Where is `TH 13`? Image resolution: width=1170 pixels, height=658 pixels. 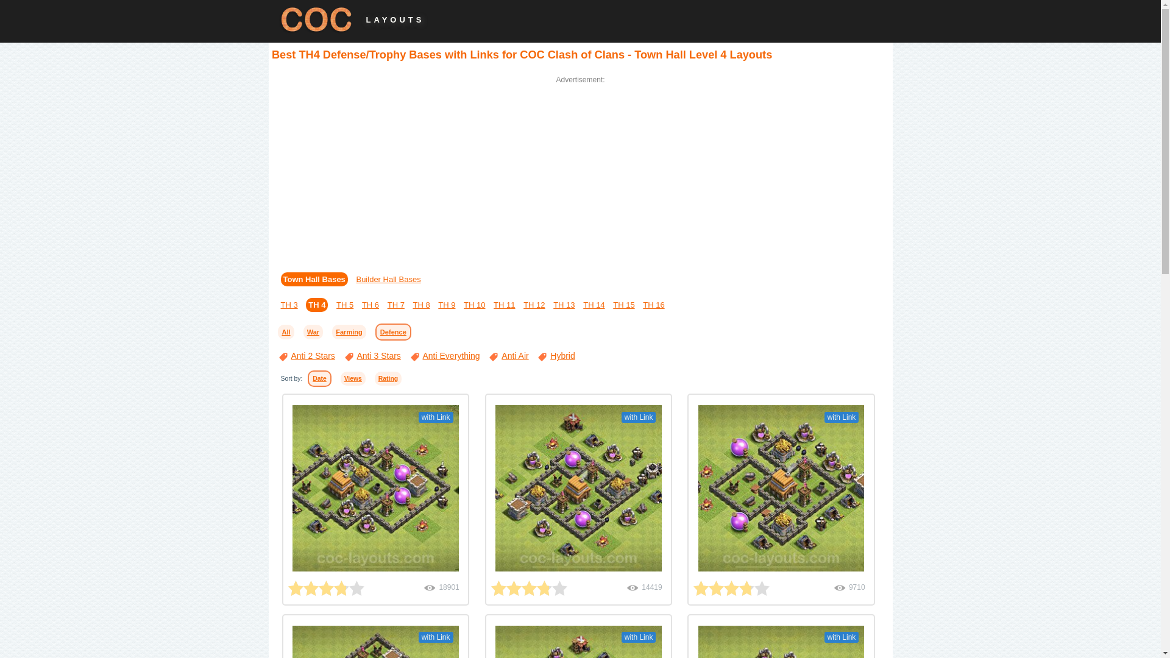
TH 13 is located at coordinates (564, 305).